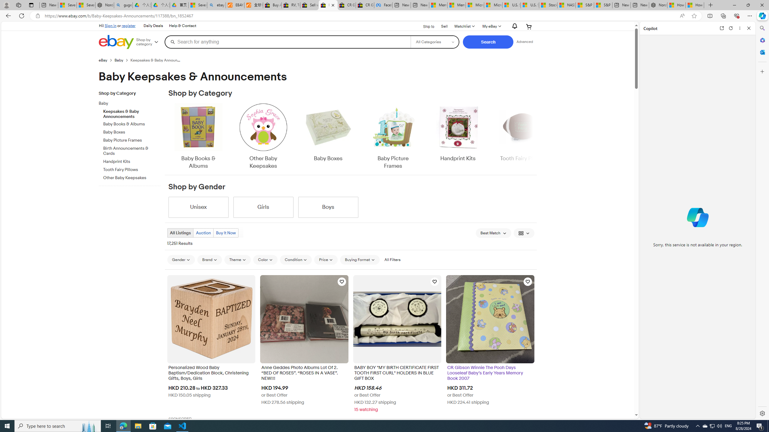 This screenshot has width=769, height=432. I want to click on Handprint Kits, so click(458, 137).